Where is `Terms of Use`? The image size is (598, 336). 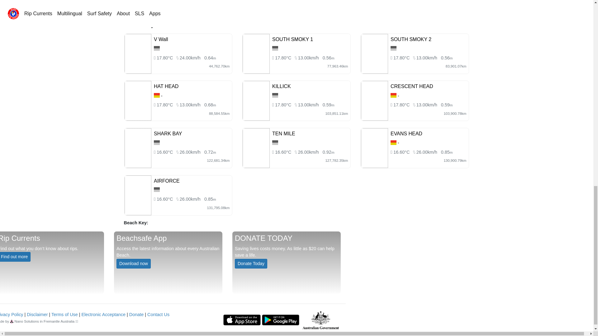
Terms of Use is located at coordinates (64, 315).